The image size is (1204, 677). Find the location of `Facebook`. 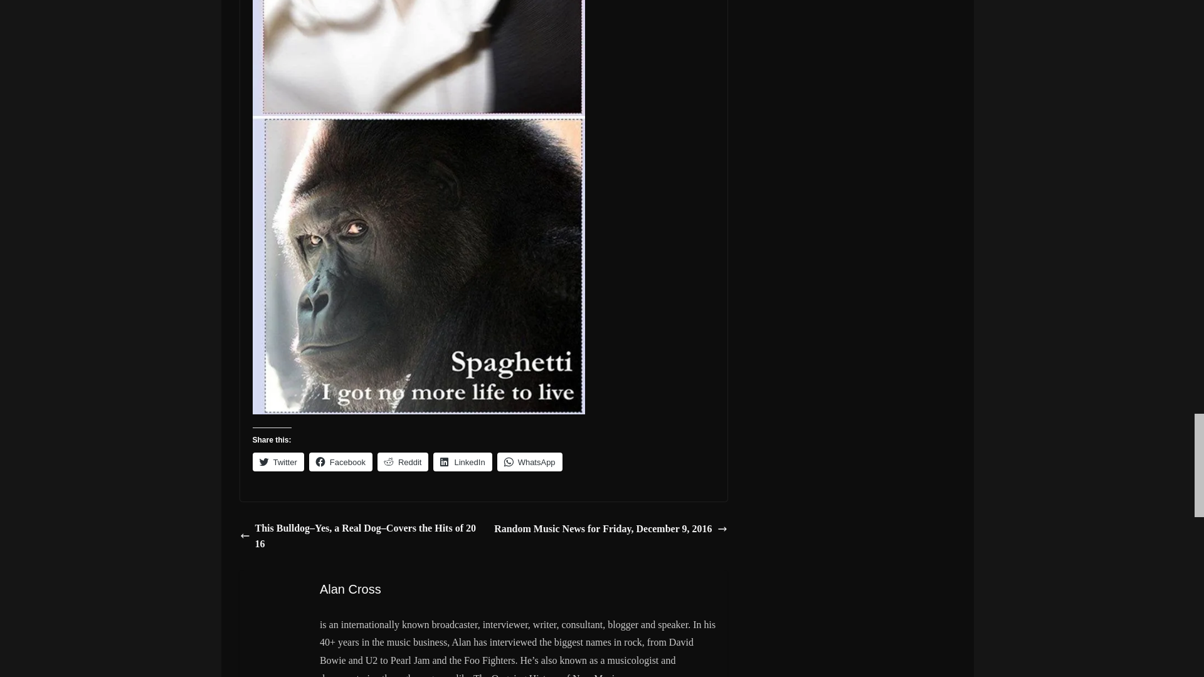

Facebook is located at coordinates (341, 461).